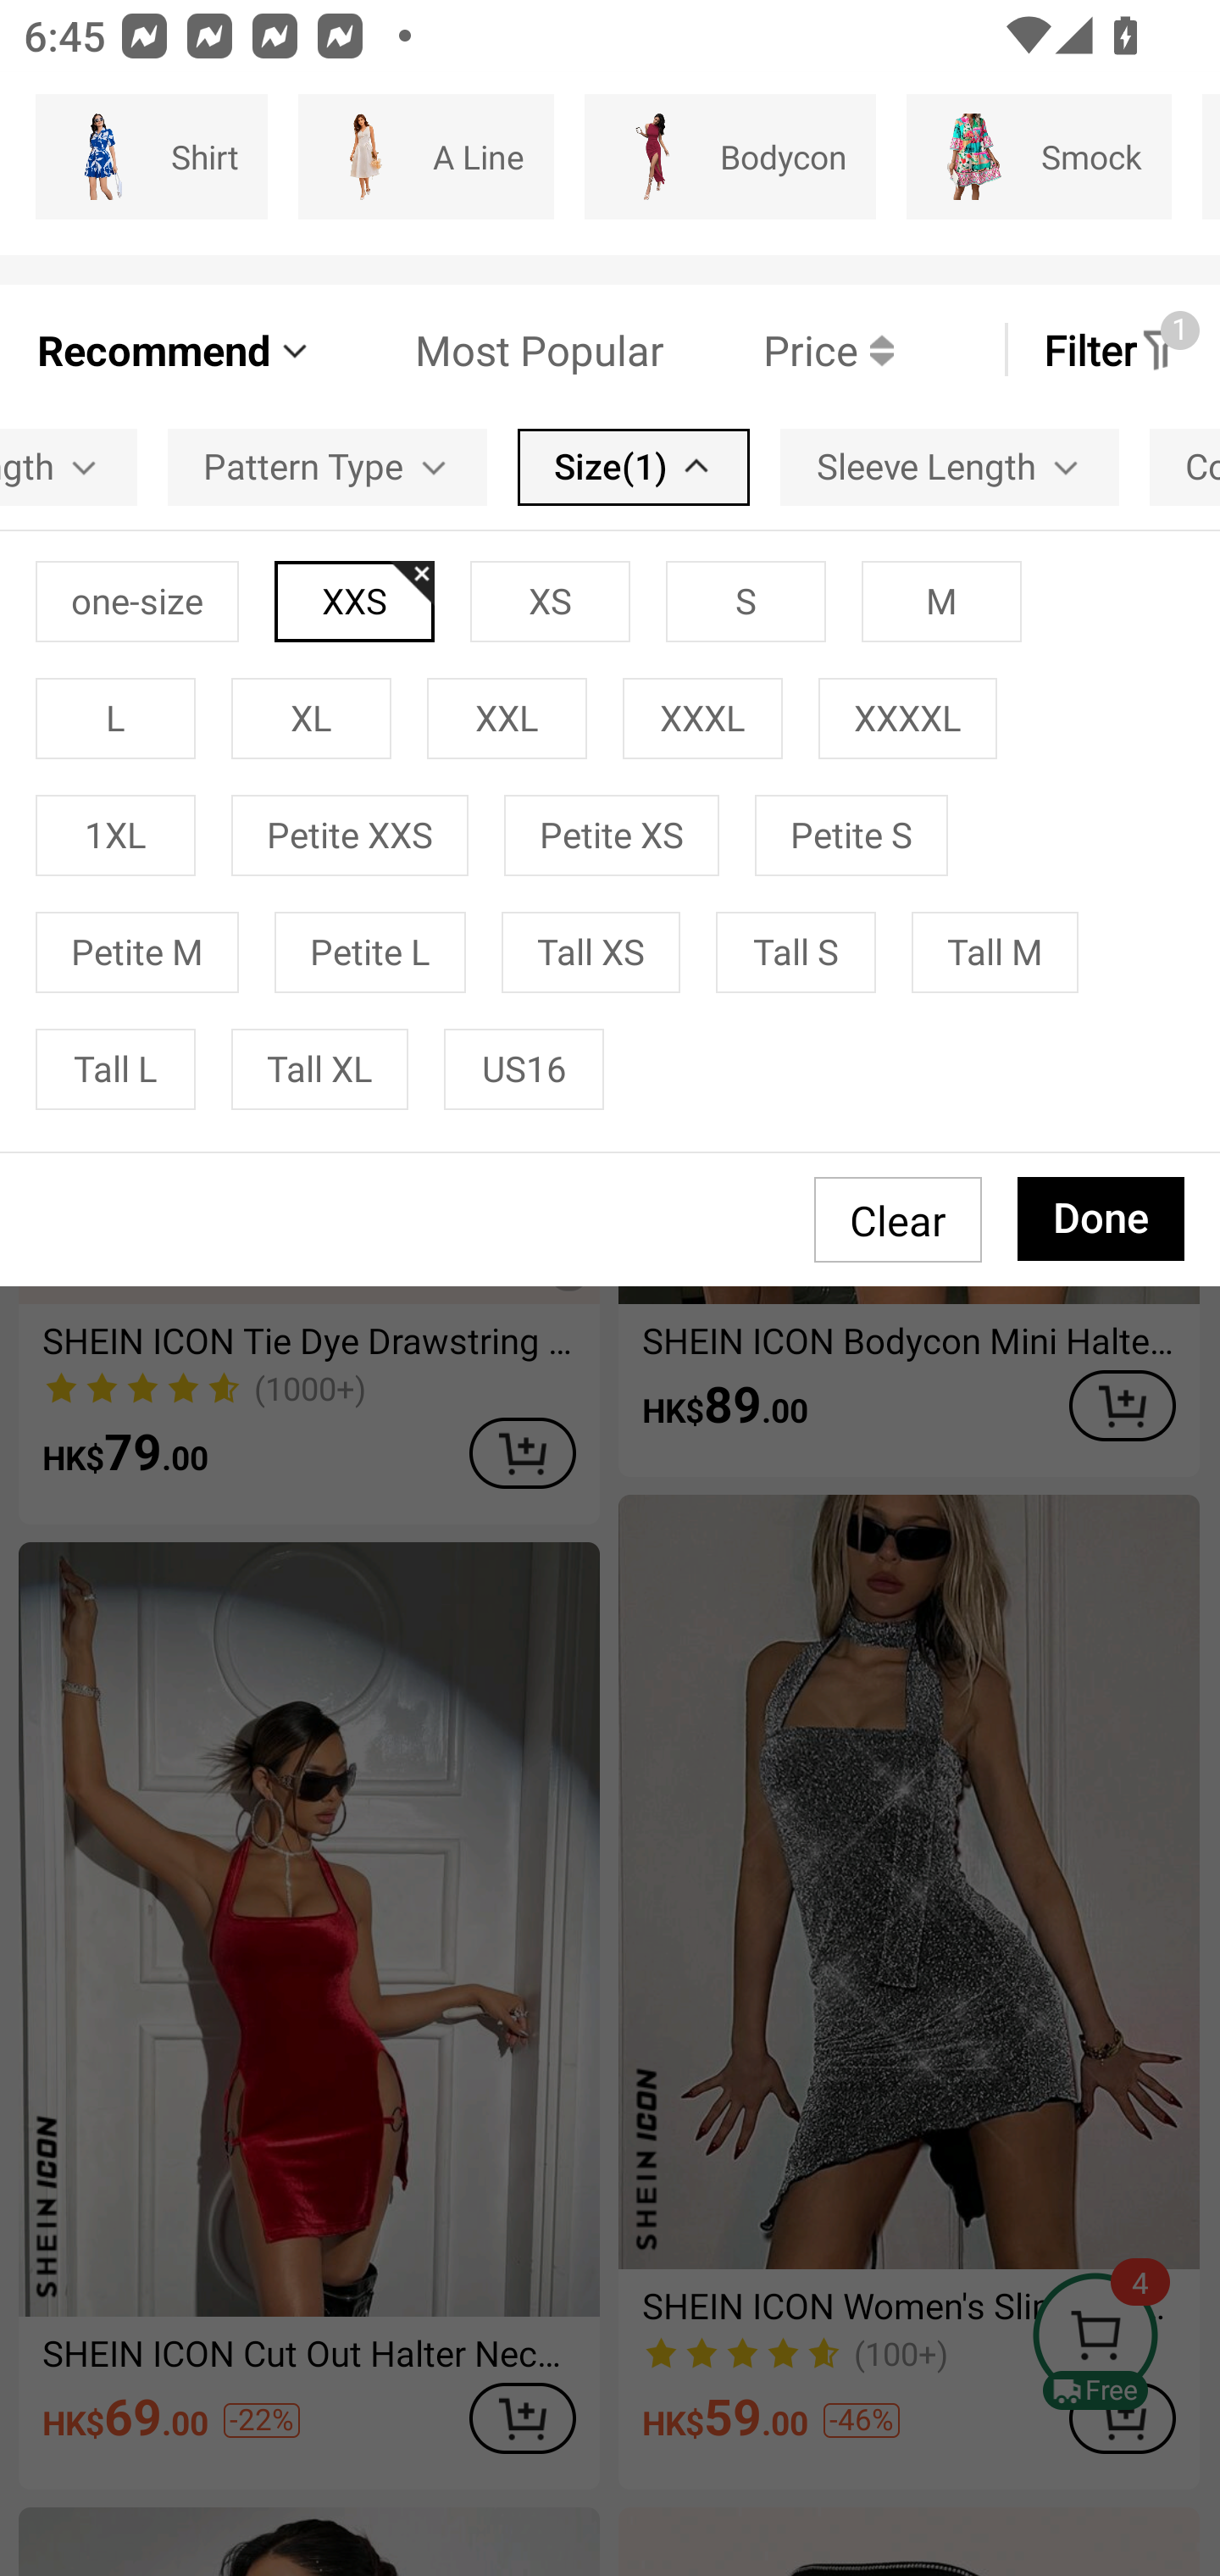  Describe the element at coordinates (327, 466) in the screenshot. I see `Pattern Type` at that location.